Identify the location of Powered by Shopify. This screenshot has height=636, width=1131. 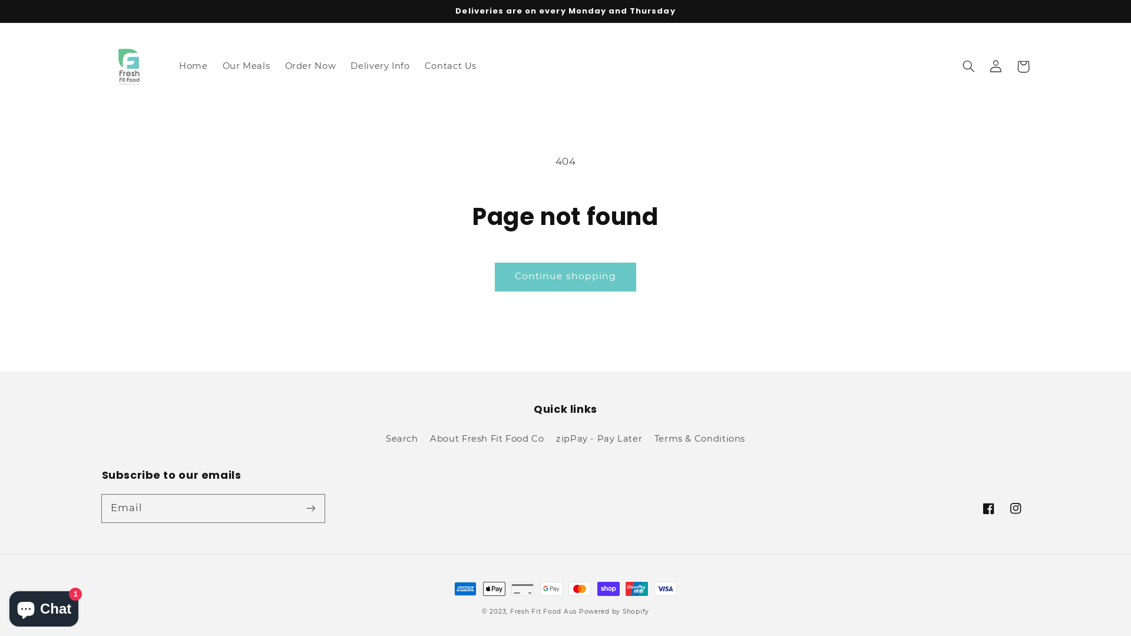
(614, 611).